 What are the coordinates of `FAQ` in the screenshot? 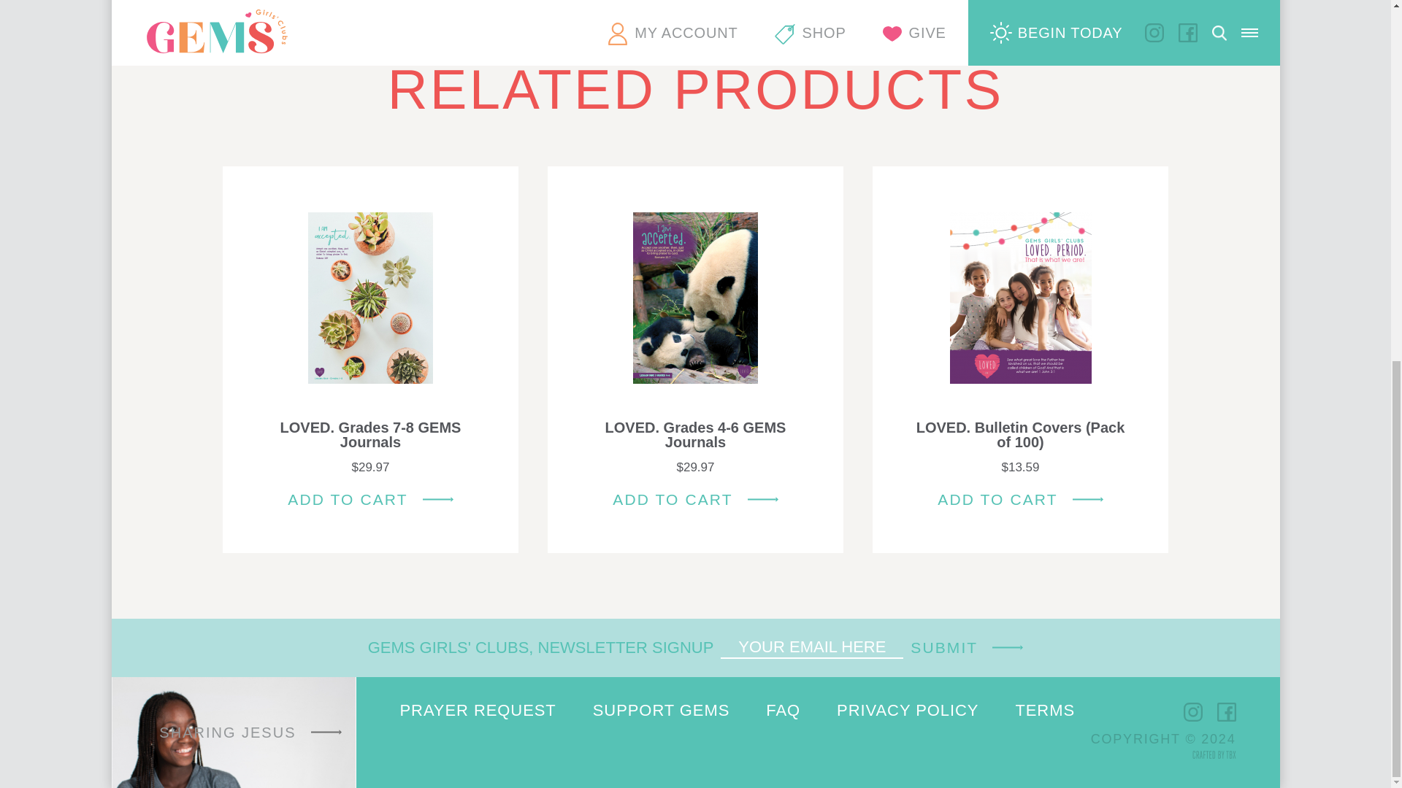 It's located at (783, 711).